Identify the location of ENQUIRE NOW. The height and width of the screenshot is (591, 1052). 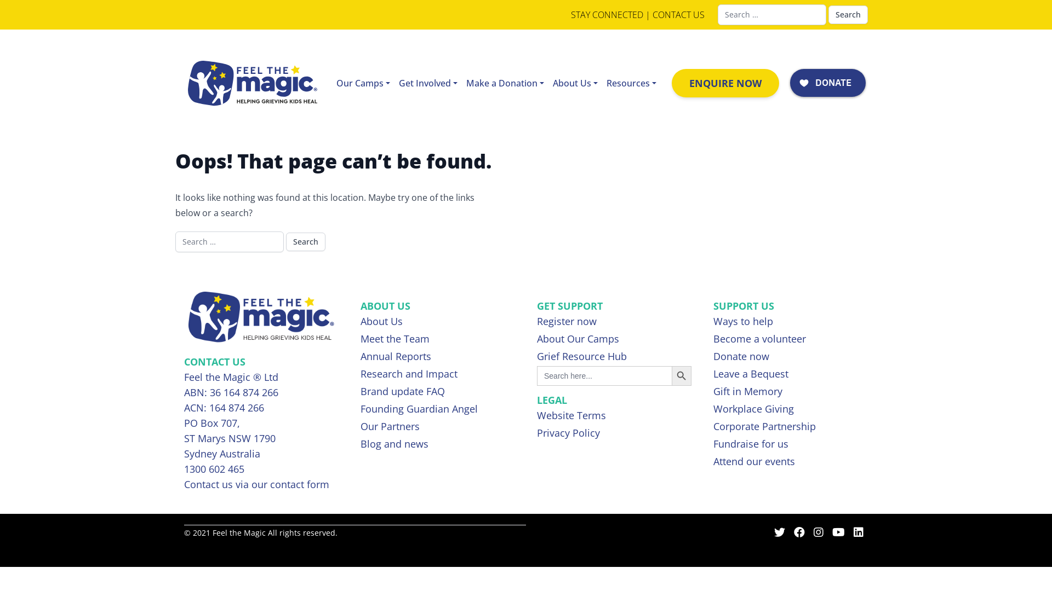
(725, 83).